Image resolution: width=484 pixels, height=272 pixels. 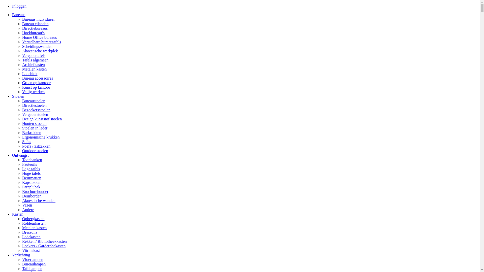 What do you see at coordinates (35, 128) in the screenshot?
I see `Stoelen in leder` at bounding box center [35, 128].